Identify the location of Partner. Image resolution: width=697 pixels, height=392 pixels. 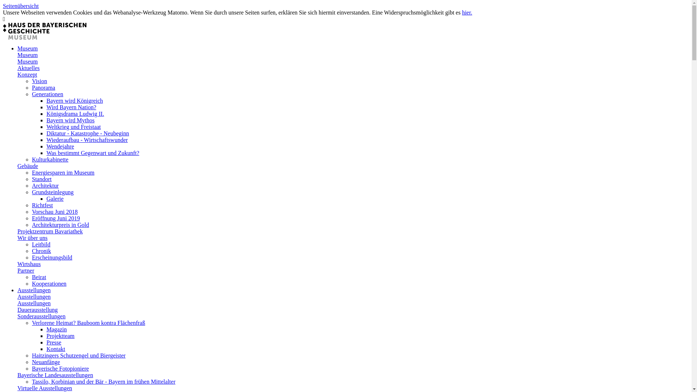
(26, 271).